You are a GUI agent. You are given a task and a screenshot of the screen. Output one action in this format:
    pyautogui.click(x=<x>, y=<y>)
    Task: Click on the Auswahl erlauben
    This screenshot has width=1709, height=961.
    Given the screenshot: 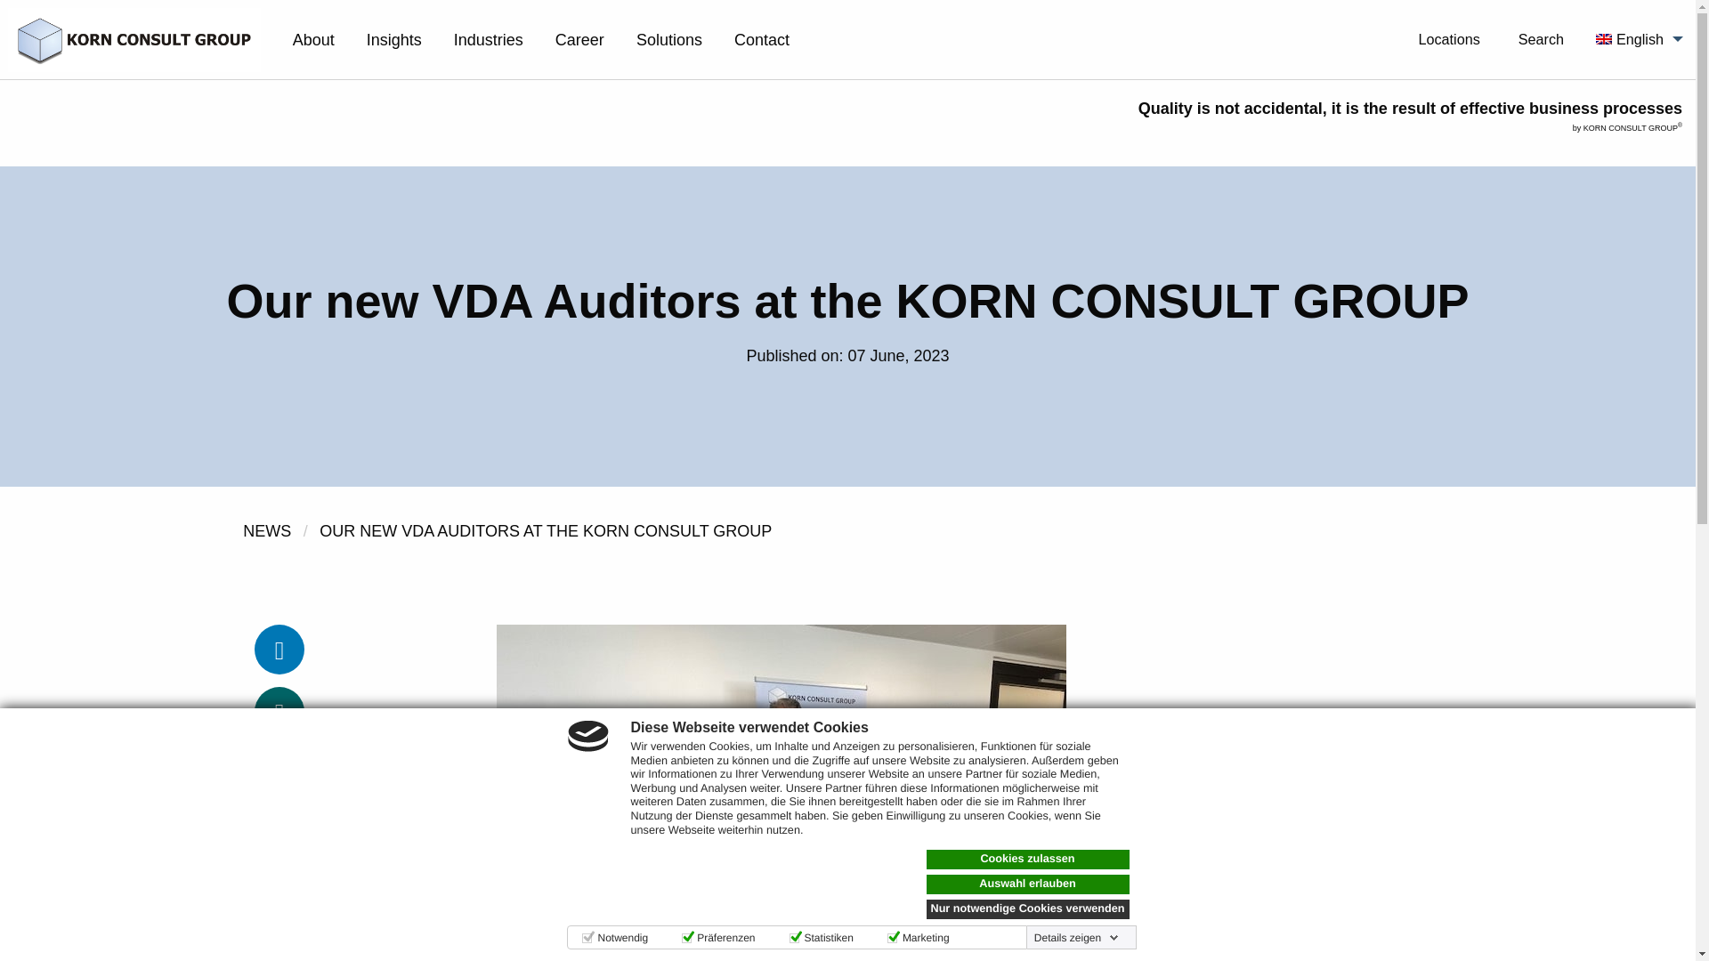 What is the action you would take?
    pyautogui.click(x=1027, y=884)
    